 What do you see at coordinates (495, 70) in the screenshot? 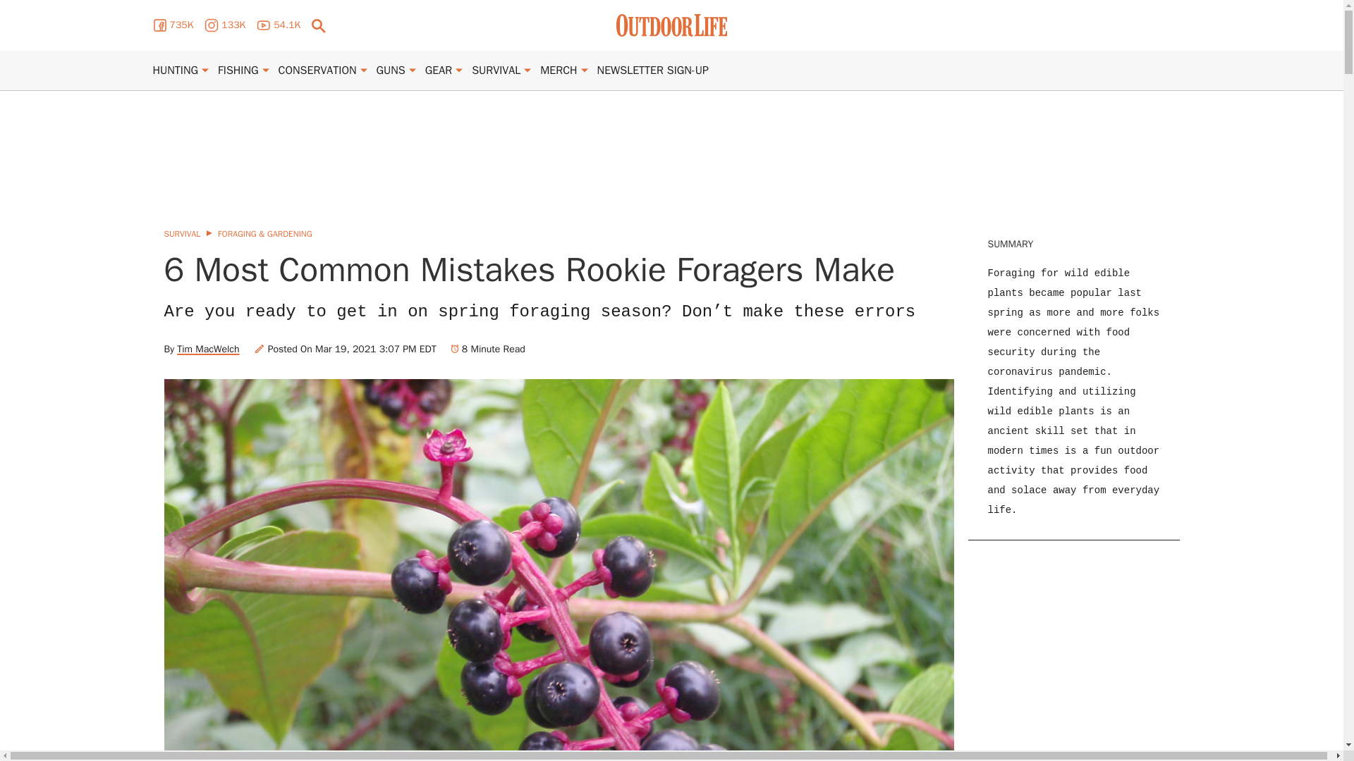
I see `Survival` at bounding box center [495, 70].